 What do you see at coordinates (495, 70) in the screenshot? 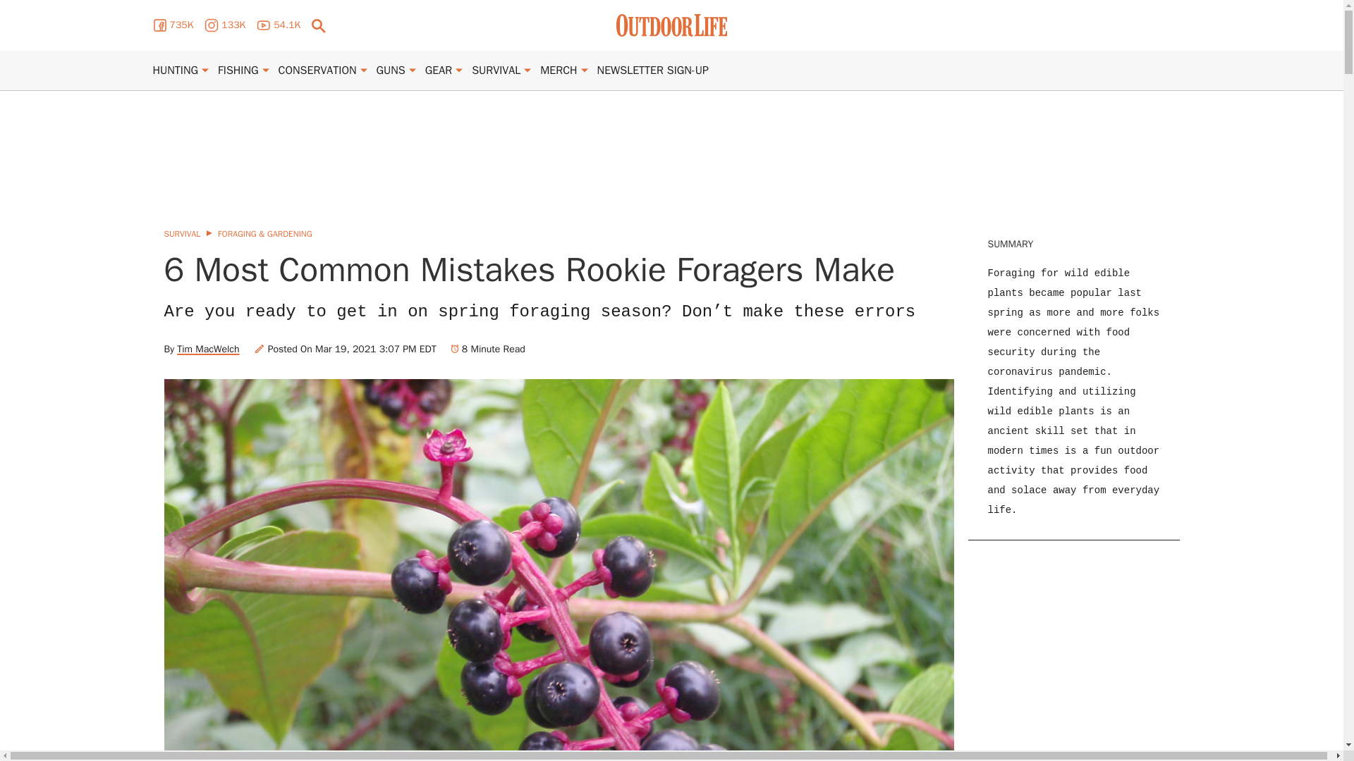
I see `Survival` at bounding box center [495, 70].